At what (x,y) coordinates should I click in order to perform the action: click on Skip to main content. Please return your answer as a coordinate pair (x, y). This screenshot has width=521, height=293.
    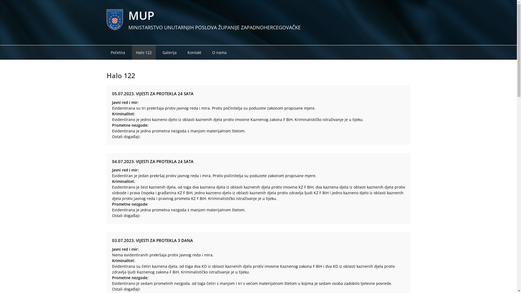
    Looking at the image, I should click on (0, 0).